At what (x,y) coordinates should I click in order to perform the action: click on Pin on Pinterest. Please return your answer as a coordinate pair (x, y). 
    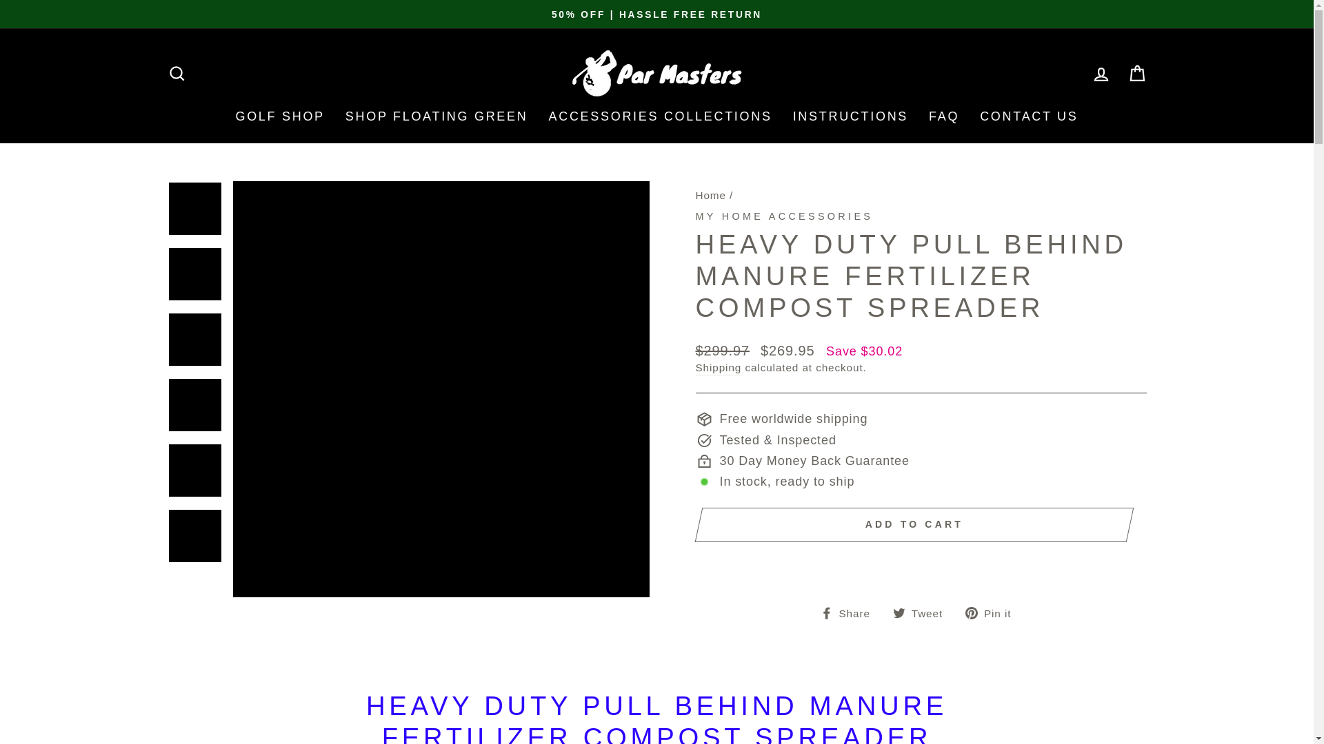
    Looking at the image, I should click on (993, 612).